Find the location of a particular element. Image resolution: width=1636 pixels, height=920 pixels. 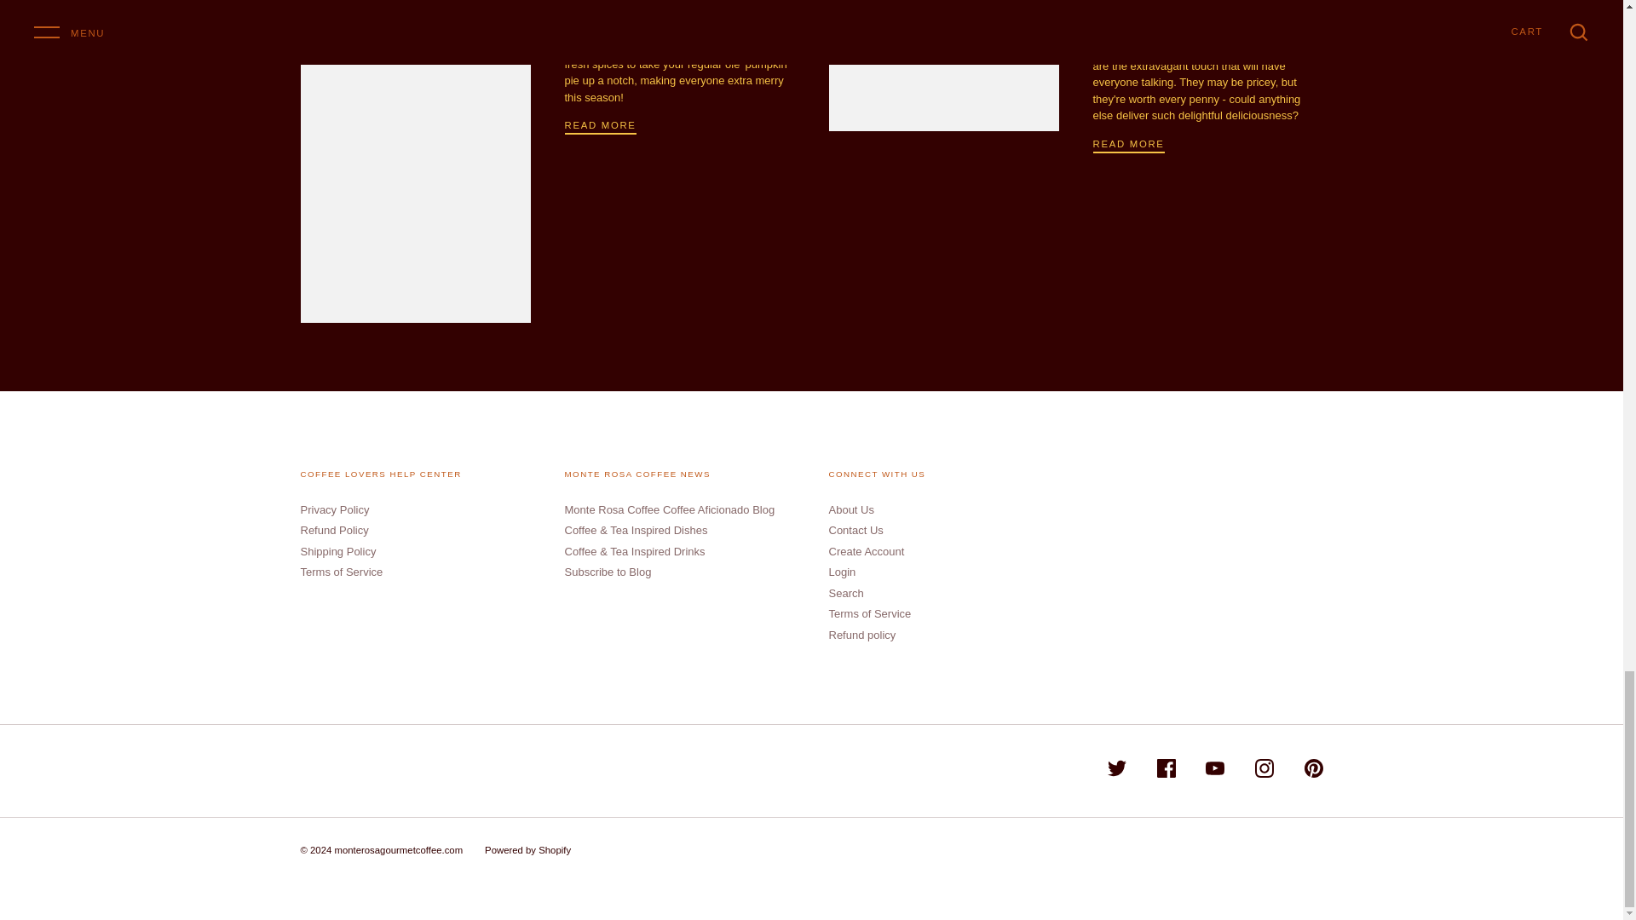

Youtube is located at coordinates (1215, 768).